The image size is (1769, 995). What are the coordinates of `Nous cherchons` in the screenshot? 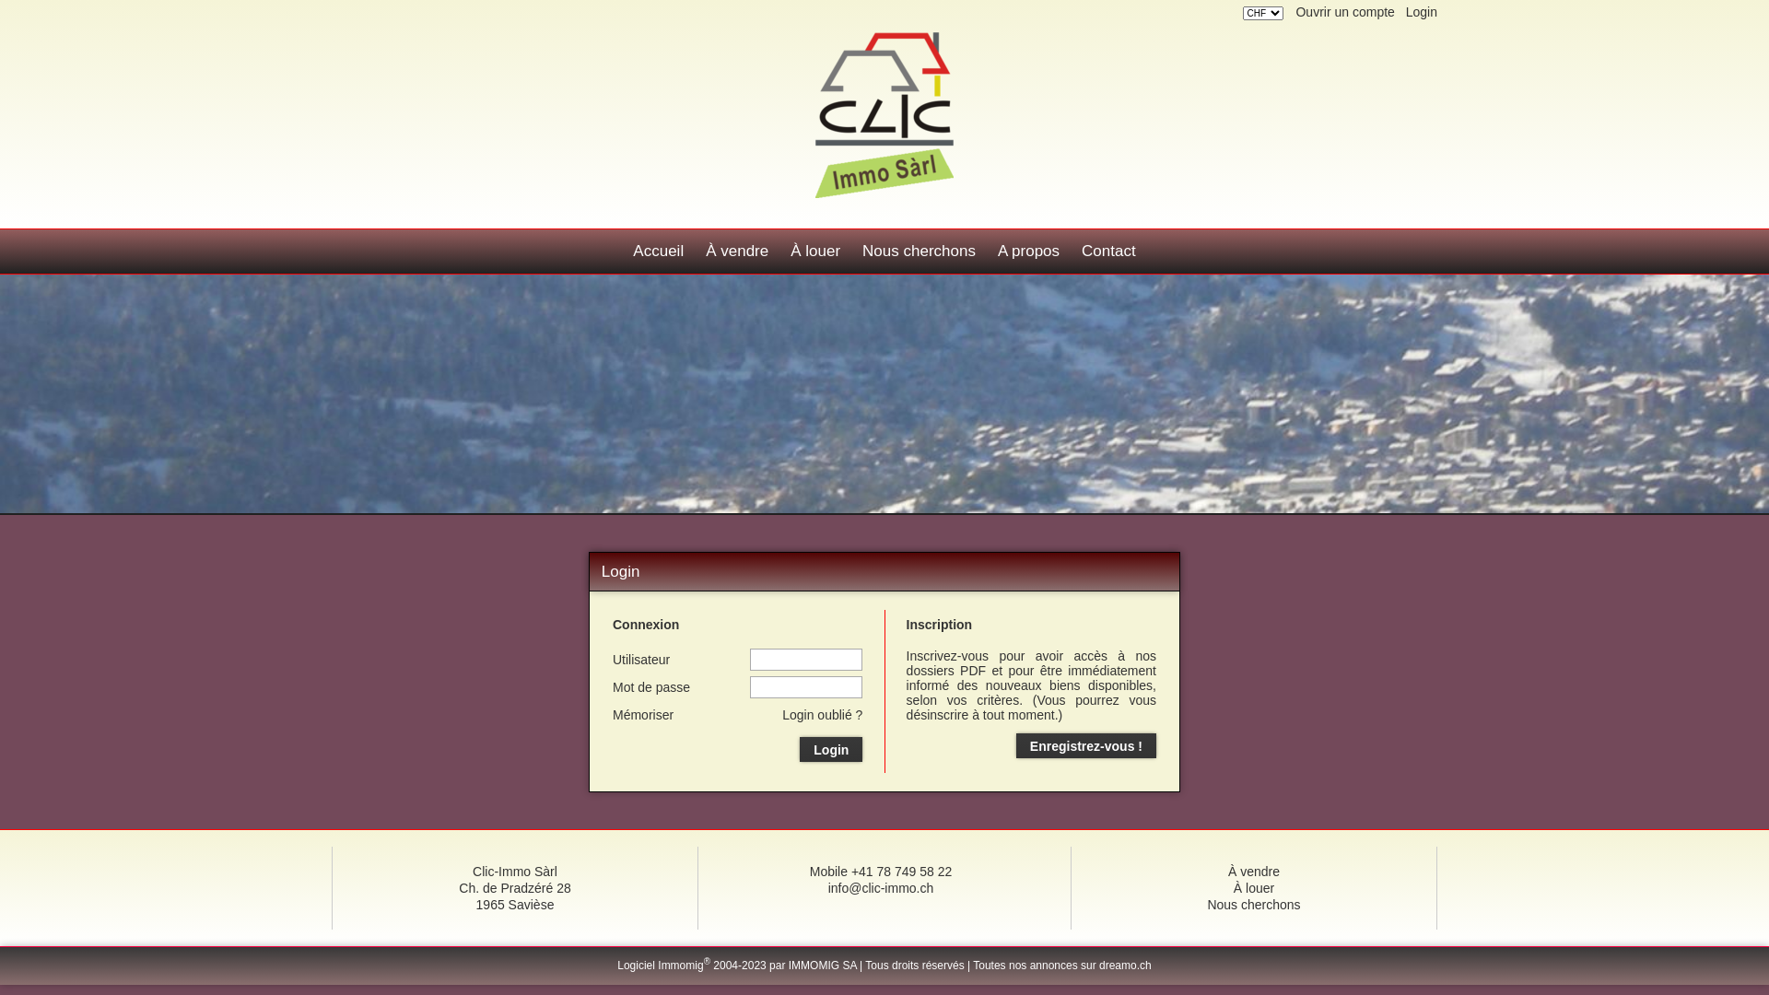 It's located at (920, 252).